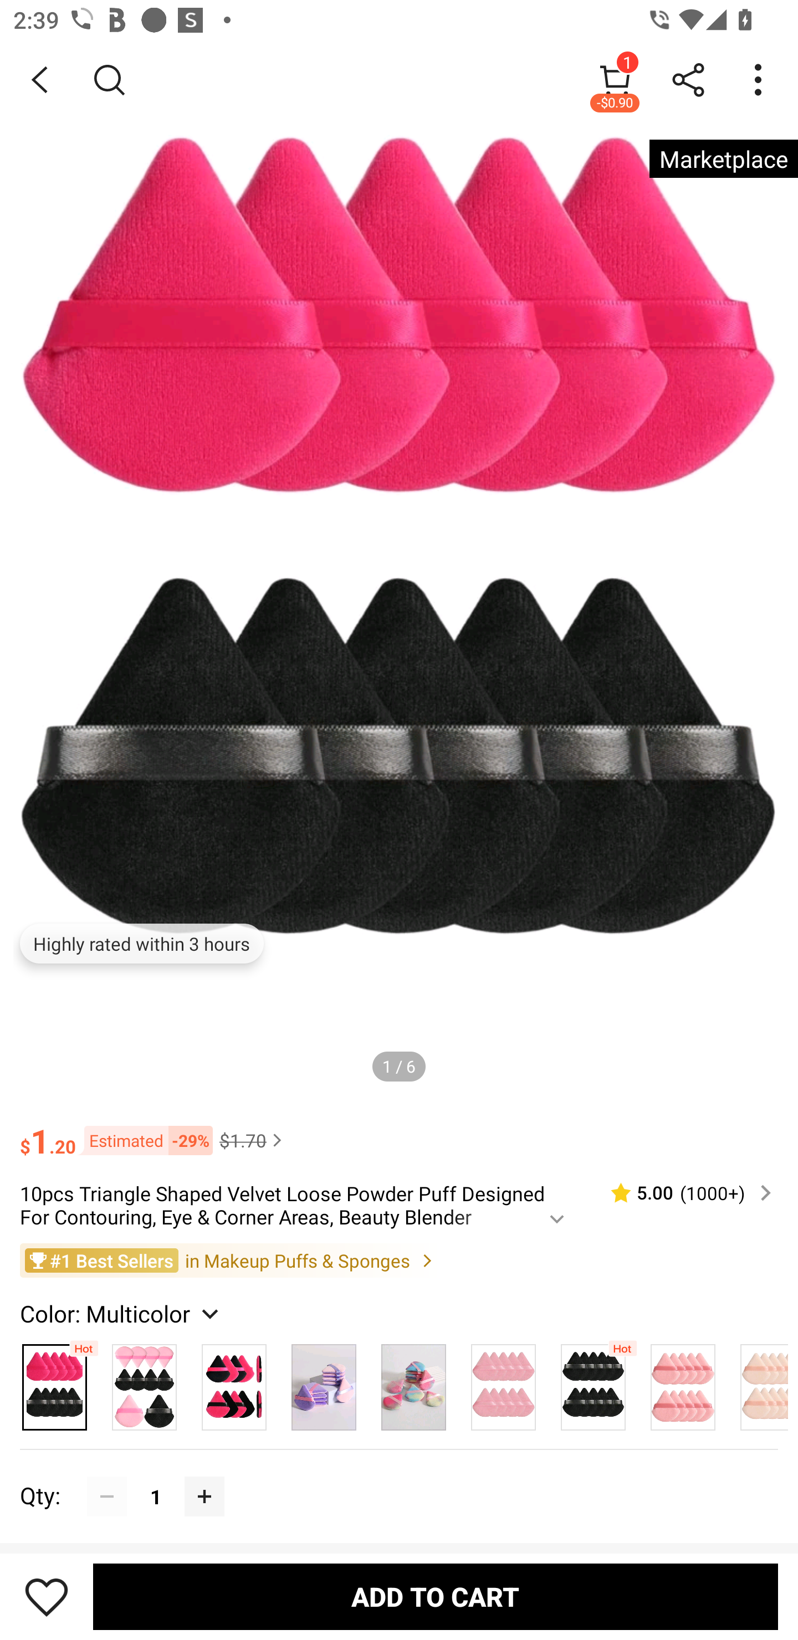 The image size is (798, 1640). Describe the element at coordinates (234, 1382) in the screenshot. I see `Multicolor` at that location.